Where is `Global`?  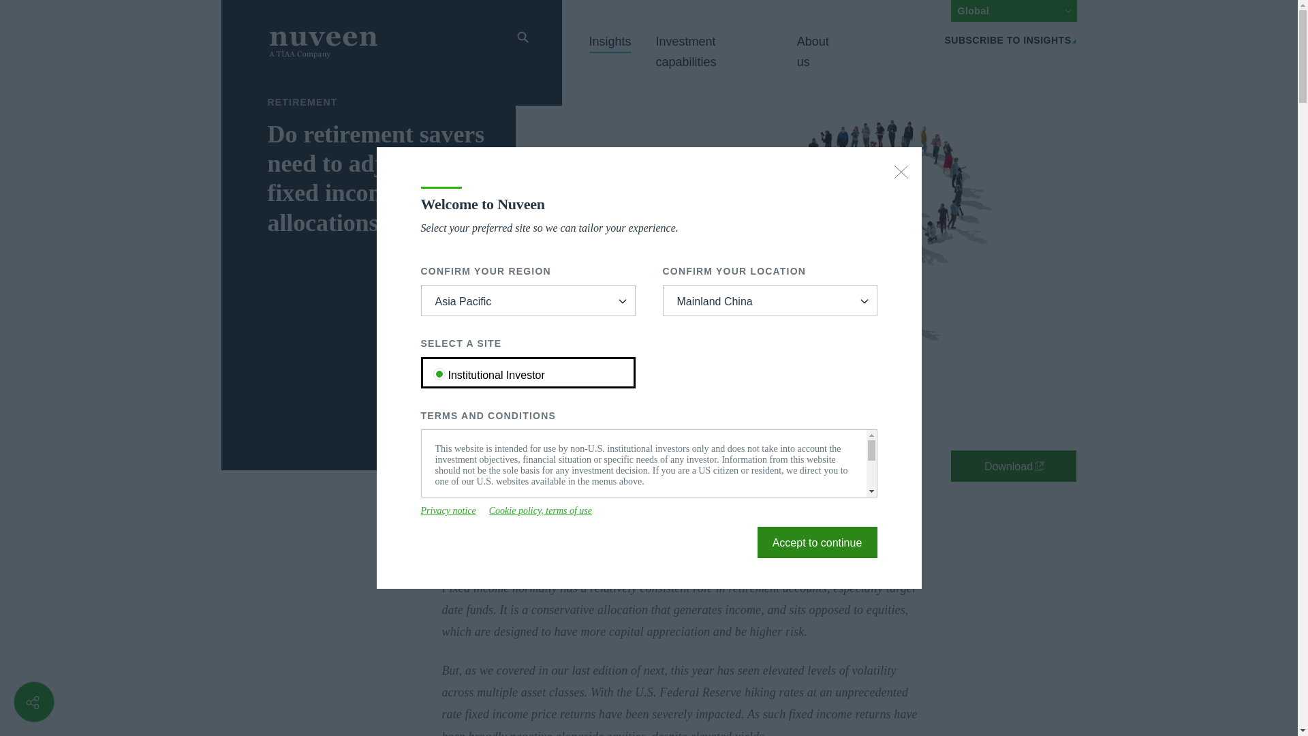 Global is located at coordinates (1014, 11).